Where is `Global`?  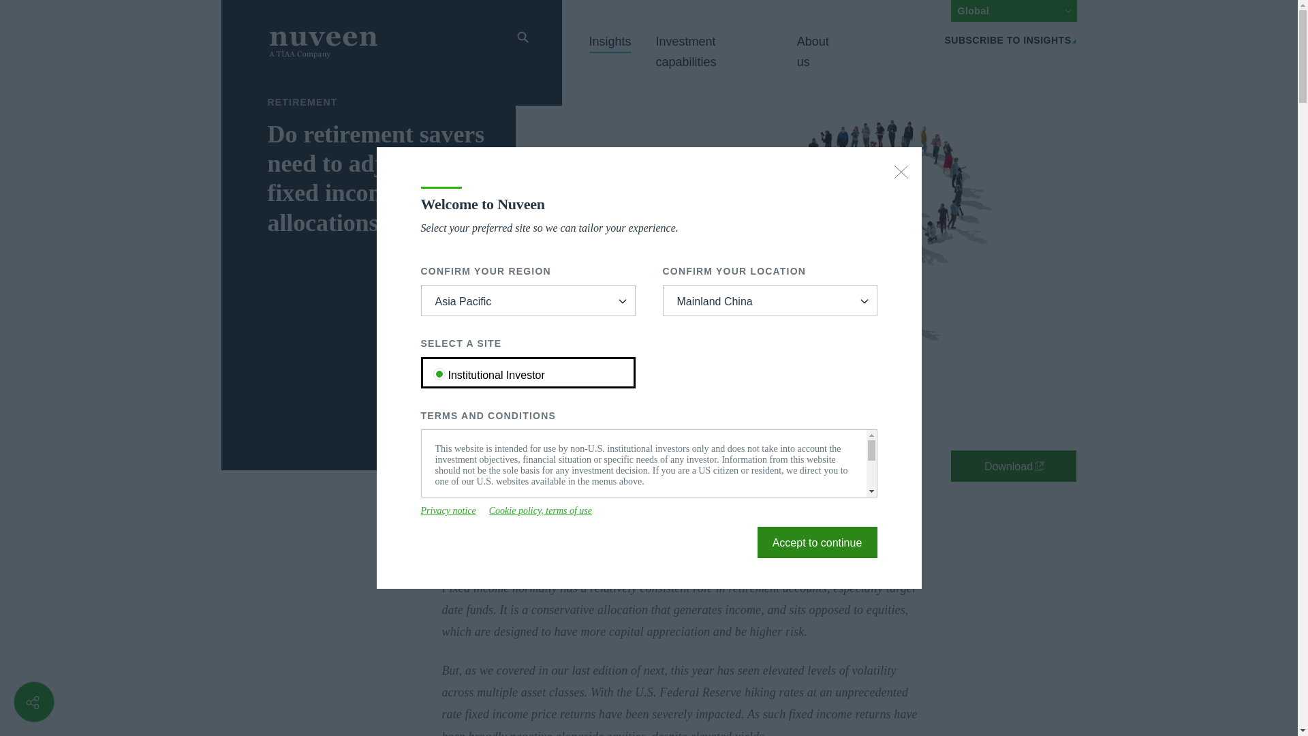 Global is located at coordinates (1014, 11).